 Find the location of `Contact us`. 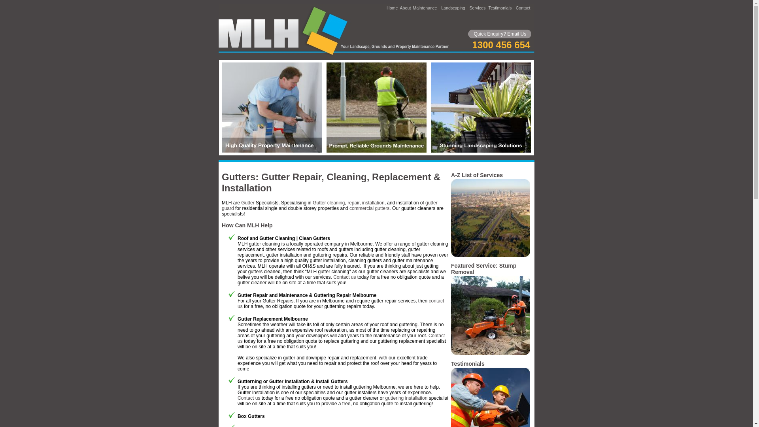

Contact us is located at coordinates (341, 338).